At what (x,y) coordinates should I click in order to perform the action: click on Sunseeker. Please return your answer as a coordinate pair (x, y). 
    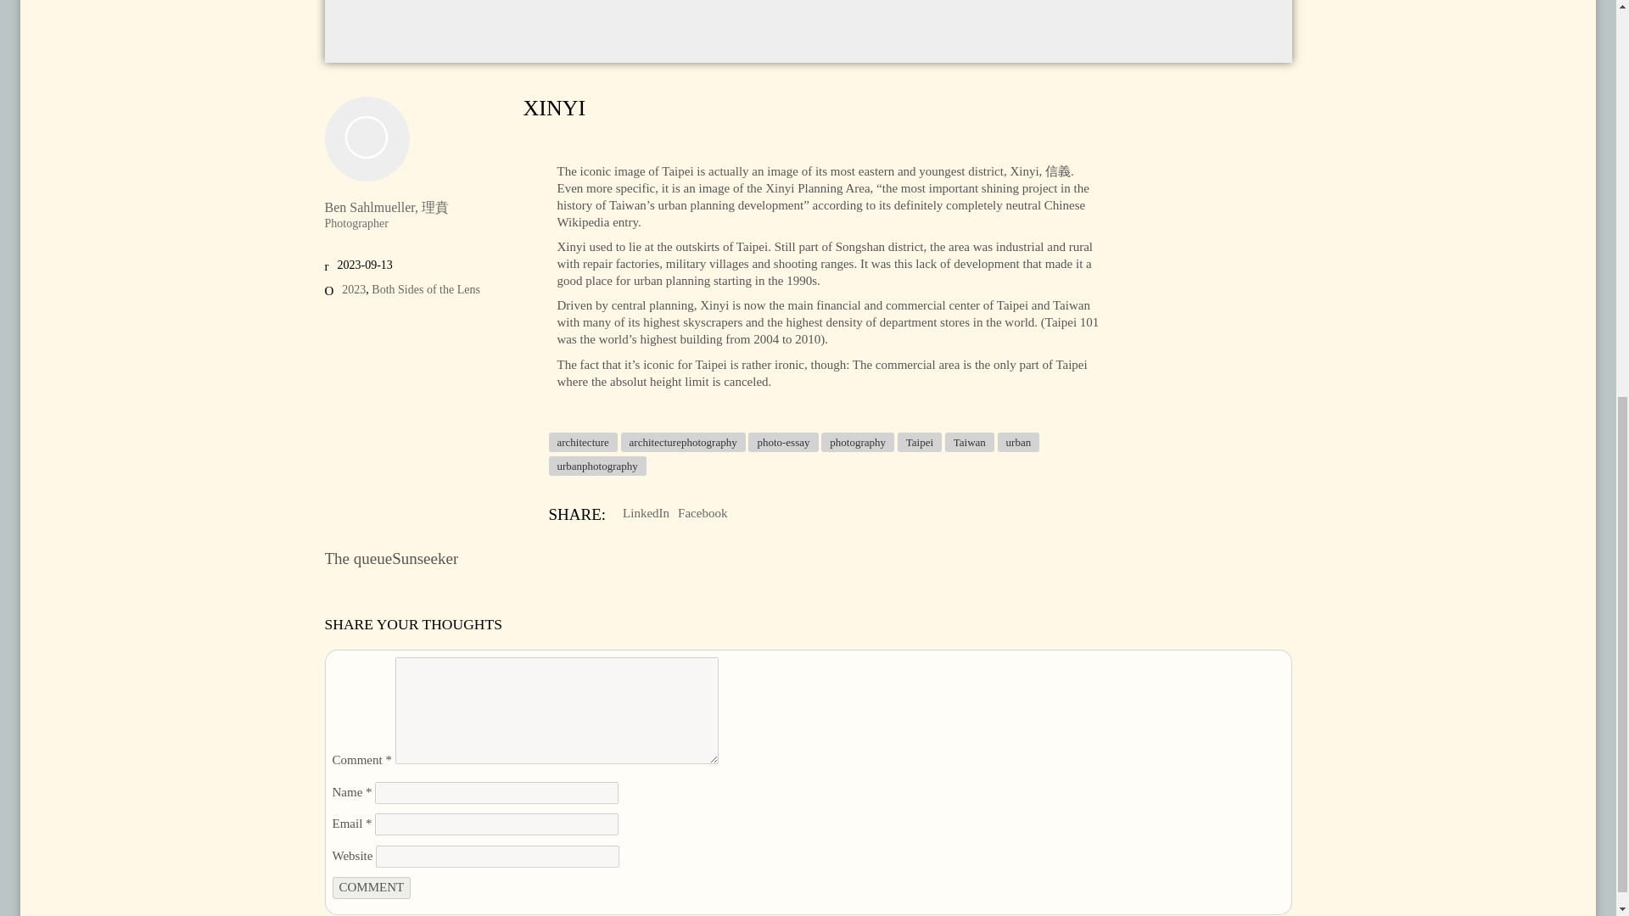
    Looking at the image, I should click on (424, 558).